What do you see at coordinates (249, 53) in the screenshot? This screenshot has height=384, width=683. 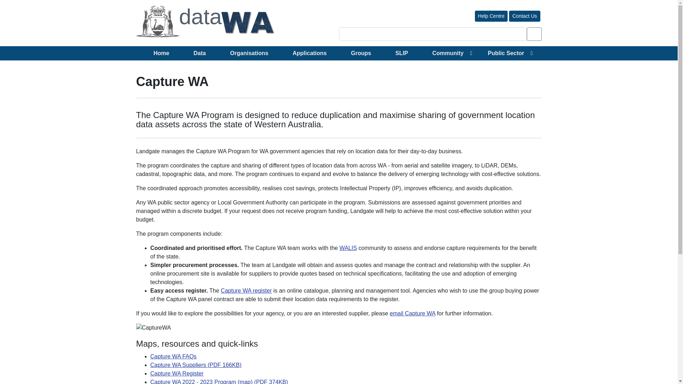 I see `Organisations` at bounding box center [249, 53].